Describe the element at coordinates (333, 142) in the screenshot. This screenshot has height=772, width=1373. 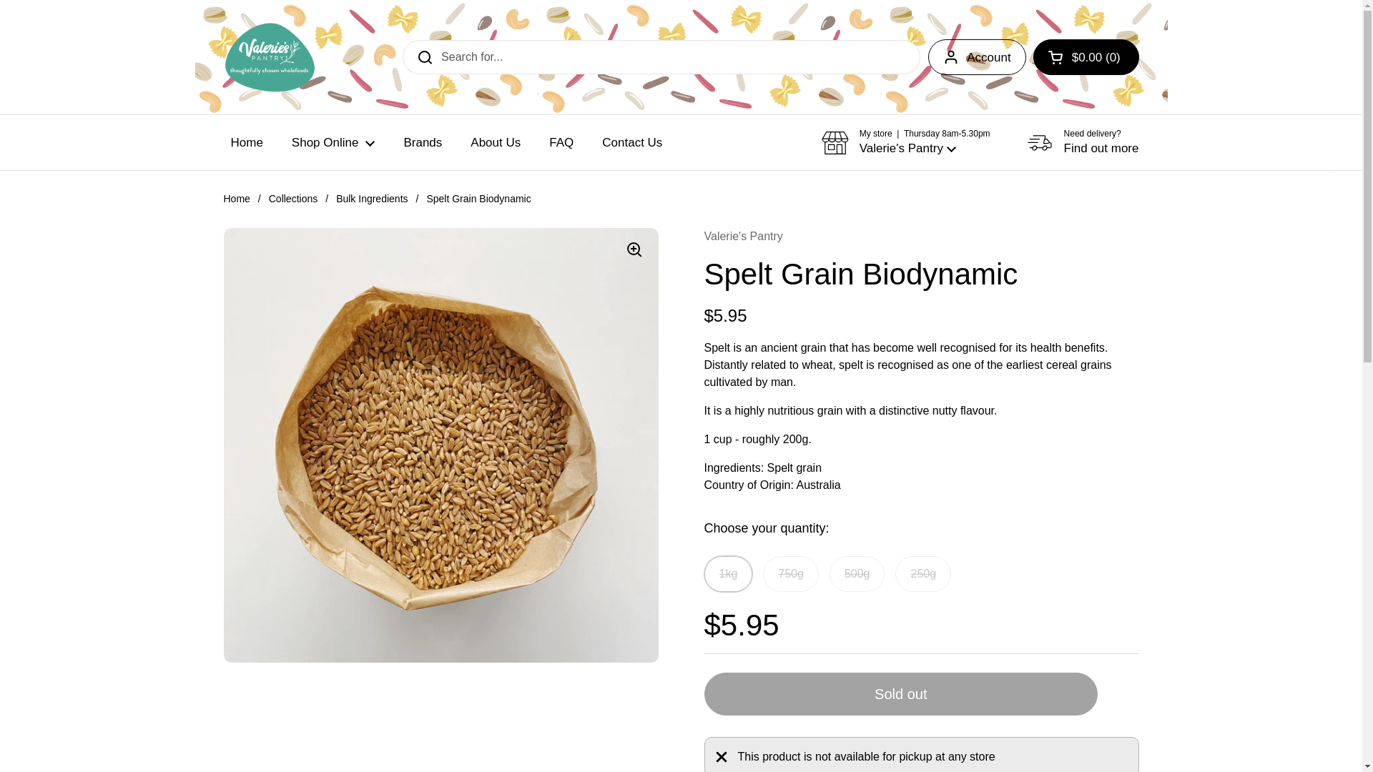
I see `Shop Online` at that location.